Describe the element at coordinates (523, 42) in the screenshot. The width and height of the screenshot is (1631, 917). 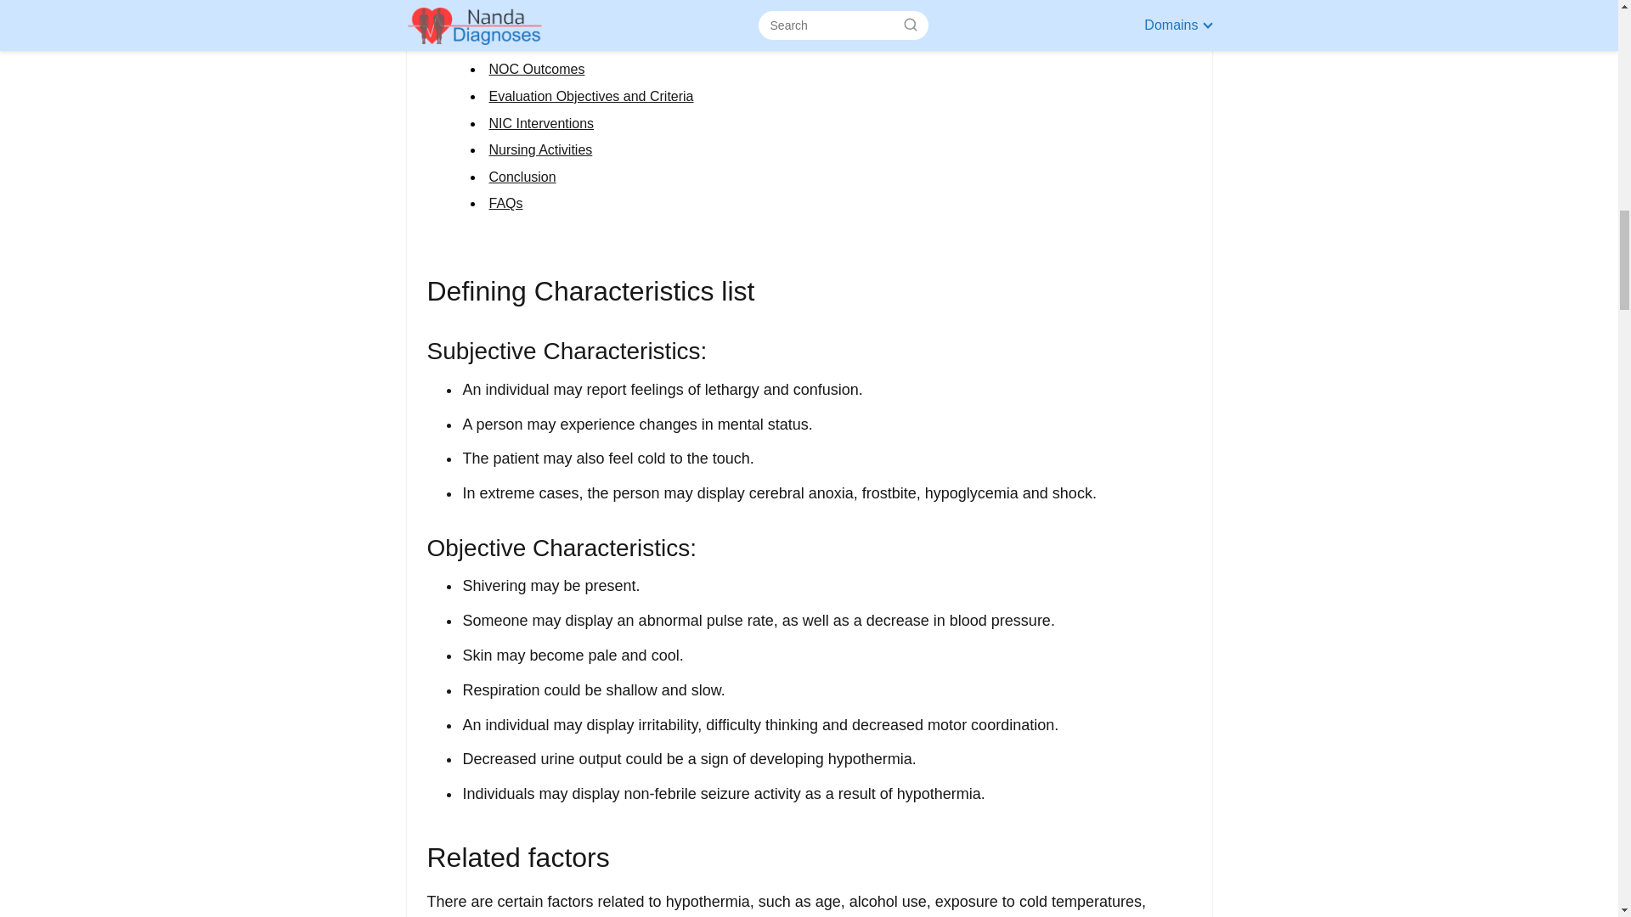
I see `Usage Tips` at that location.